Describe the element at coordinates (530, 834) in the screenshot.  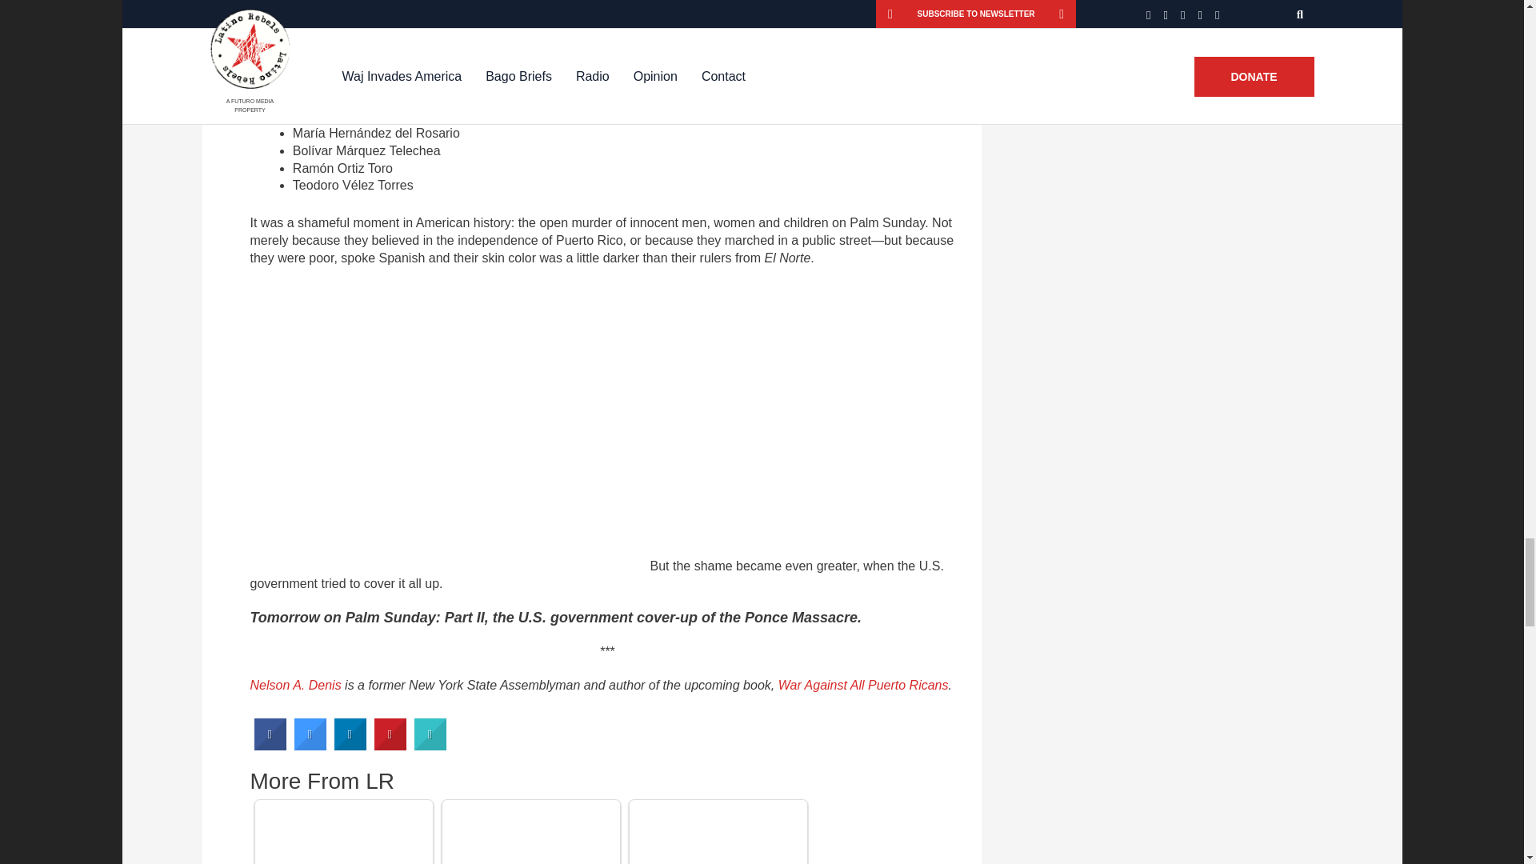
I see `Hotel Workers Strike Back` at that location.